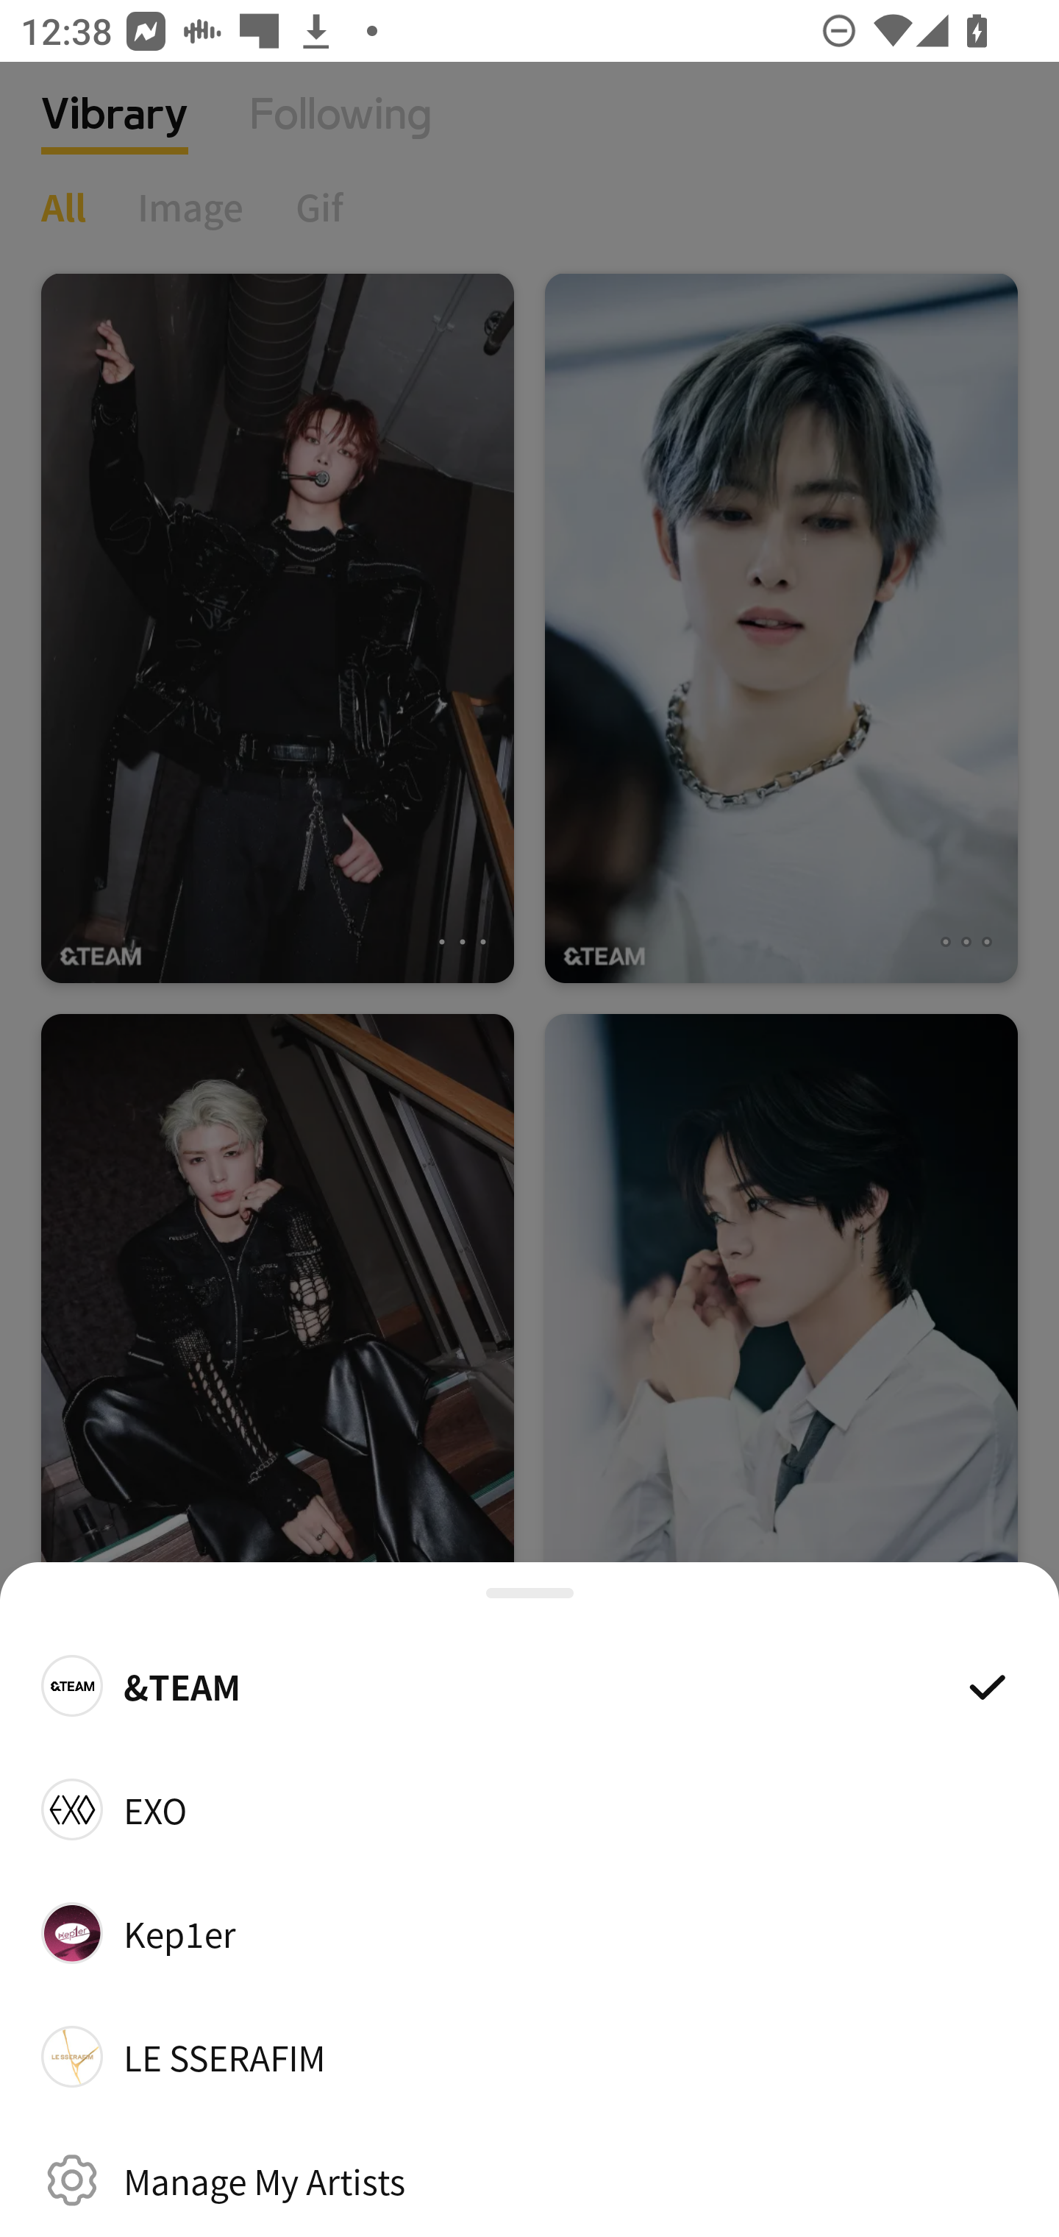 The image size is (1059, 2237). What do you see at coordinates (529, 1932) in the screenshot?
I see `Kep1er` at bounding box center [529, 1932].